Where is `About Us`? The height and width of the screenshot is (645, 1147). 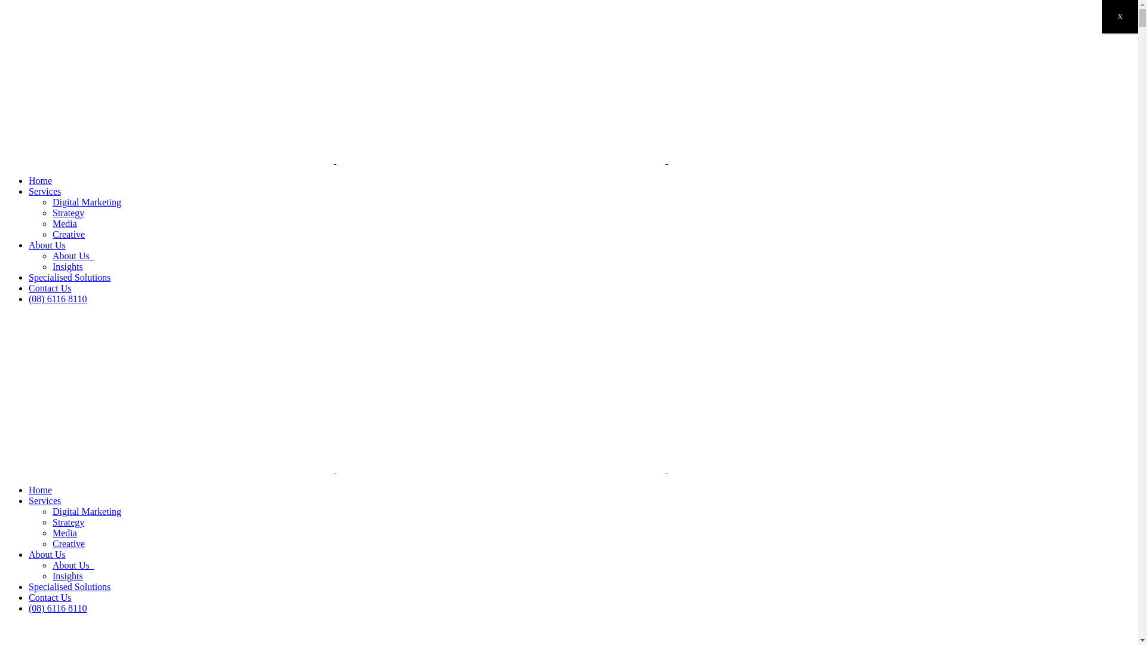 About Us is located at coordinates (47, 245).